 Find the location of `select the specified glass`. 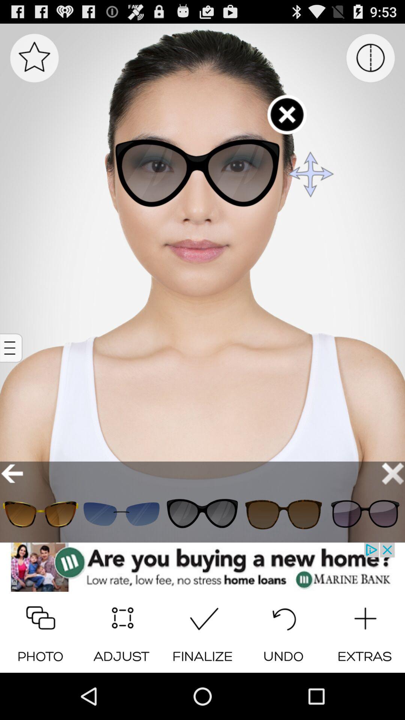

select the specified glass is located at coordinates (283, 514).